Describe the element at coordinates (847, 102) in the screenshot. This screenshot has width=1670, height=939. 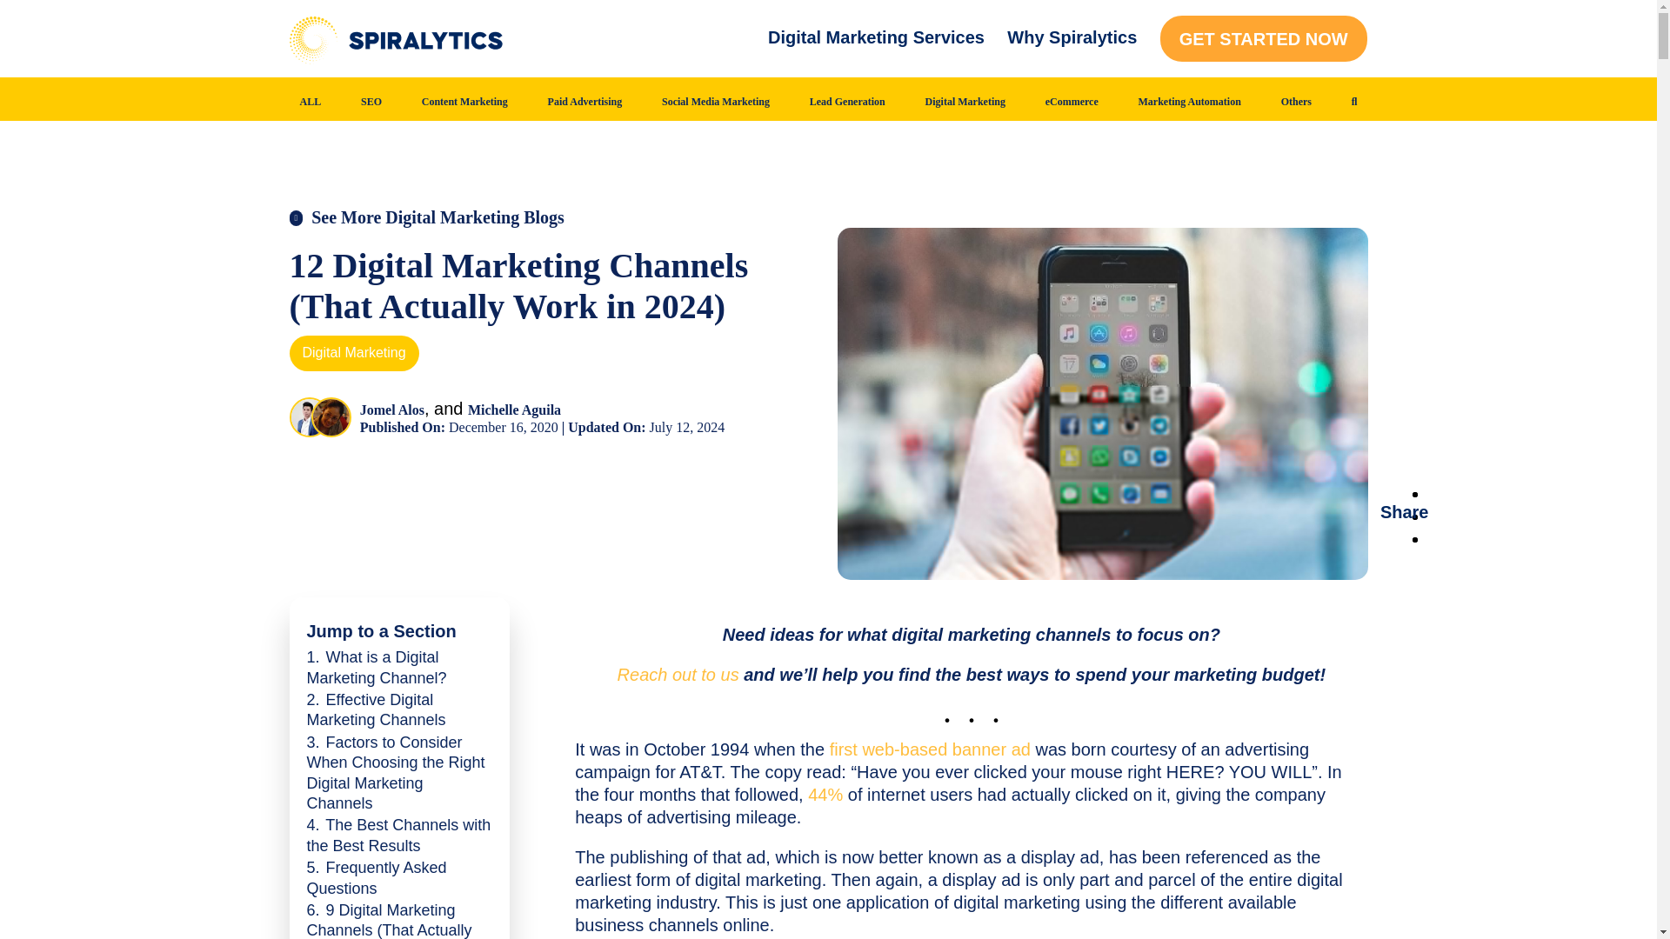
I see `Lead Generation` at that location.